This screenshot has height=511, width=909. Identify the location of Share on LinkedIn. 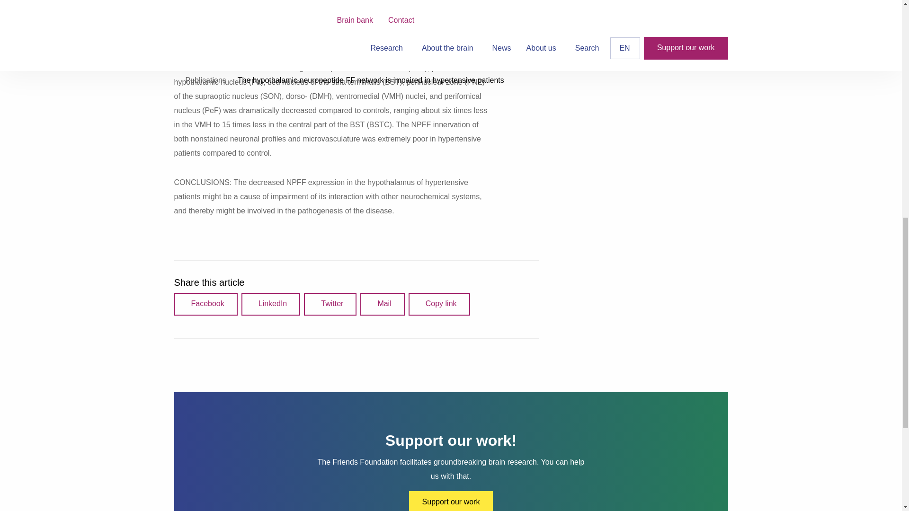
(271, 304).